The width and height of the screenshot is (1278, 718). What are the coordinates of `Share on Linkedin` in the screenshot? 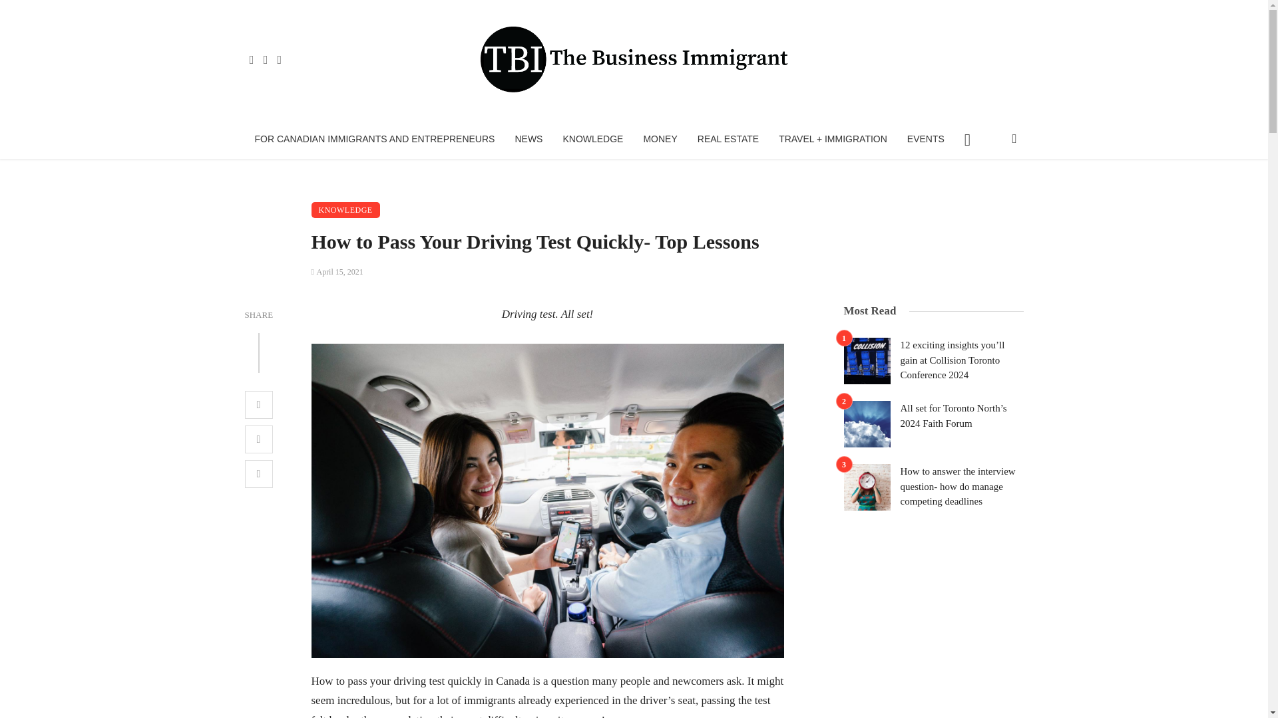 It's located at (259, 474).